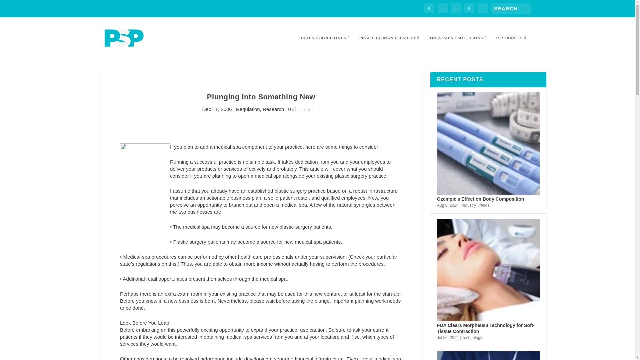 This screenshot has width=640, height=360. I want to click on CLIENT OBJECTIVES, so click(325, 47).